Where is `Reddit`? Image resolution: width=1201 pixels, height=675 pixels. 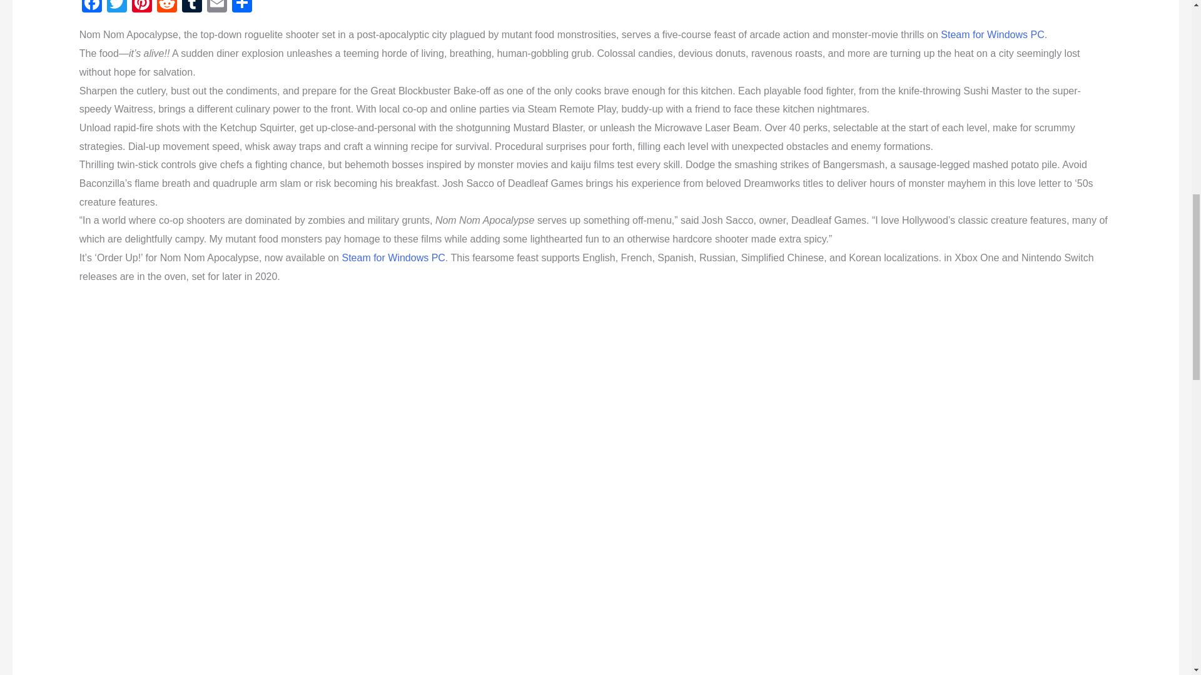 Reddit is located at coordinates (166, 7).